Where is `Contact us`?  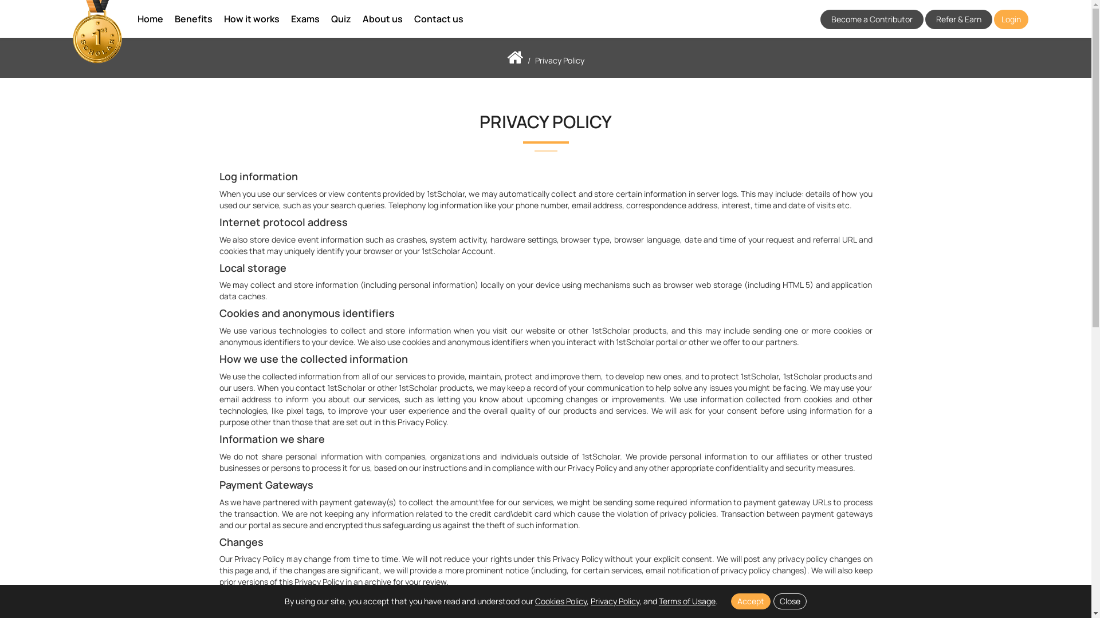 Contact us is located at coordinates (439, 19).